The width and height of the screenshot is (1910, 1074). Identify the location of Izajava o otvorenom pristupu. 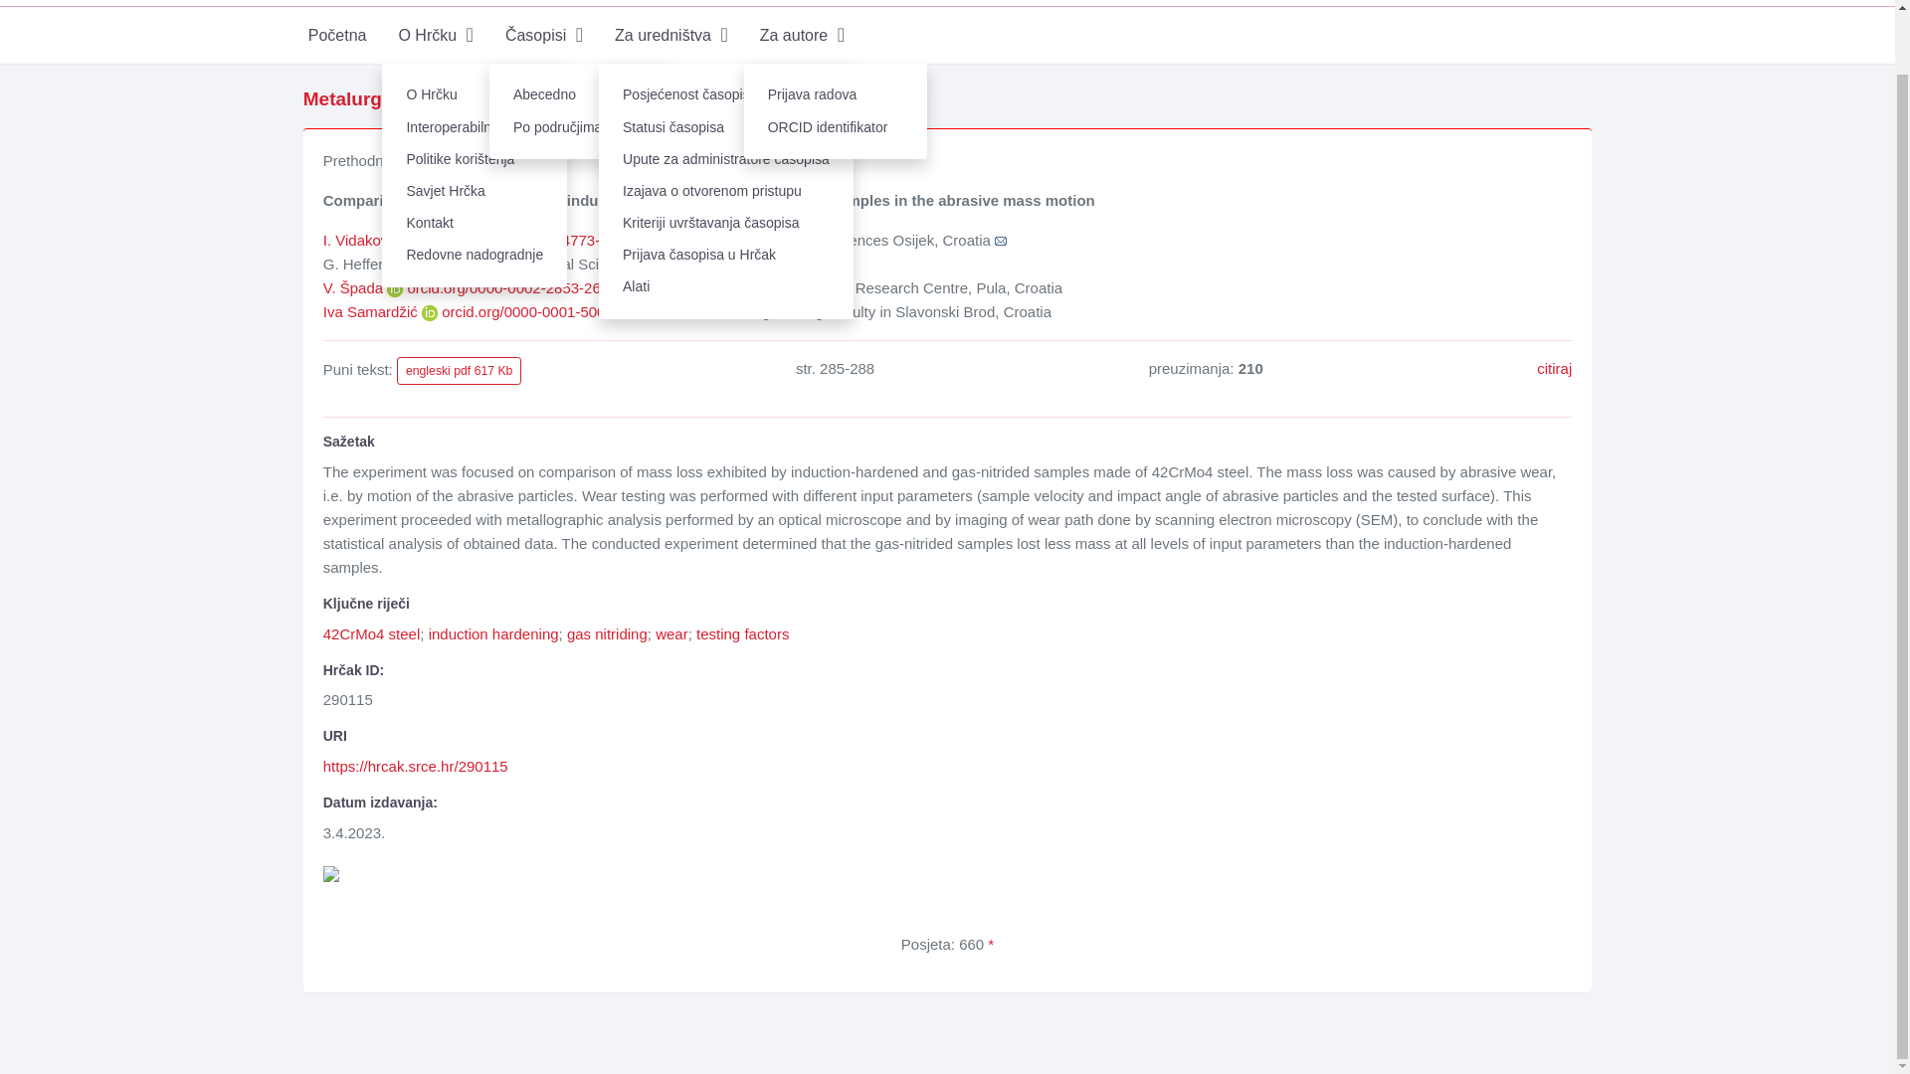
(726, 191).